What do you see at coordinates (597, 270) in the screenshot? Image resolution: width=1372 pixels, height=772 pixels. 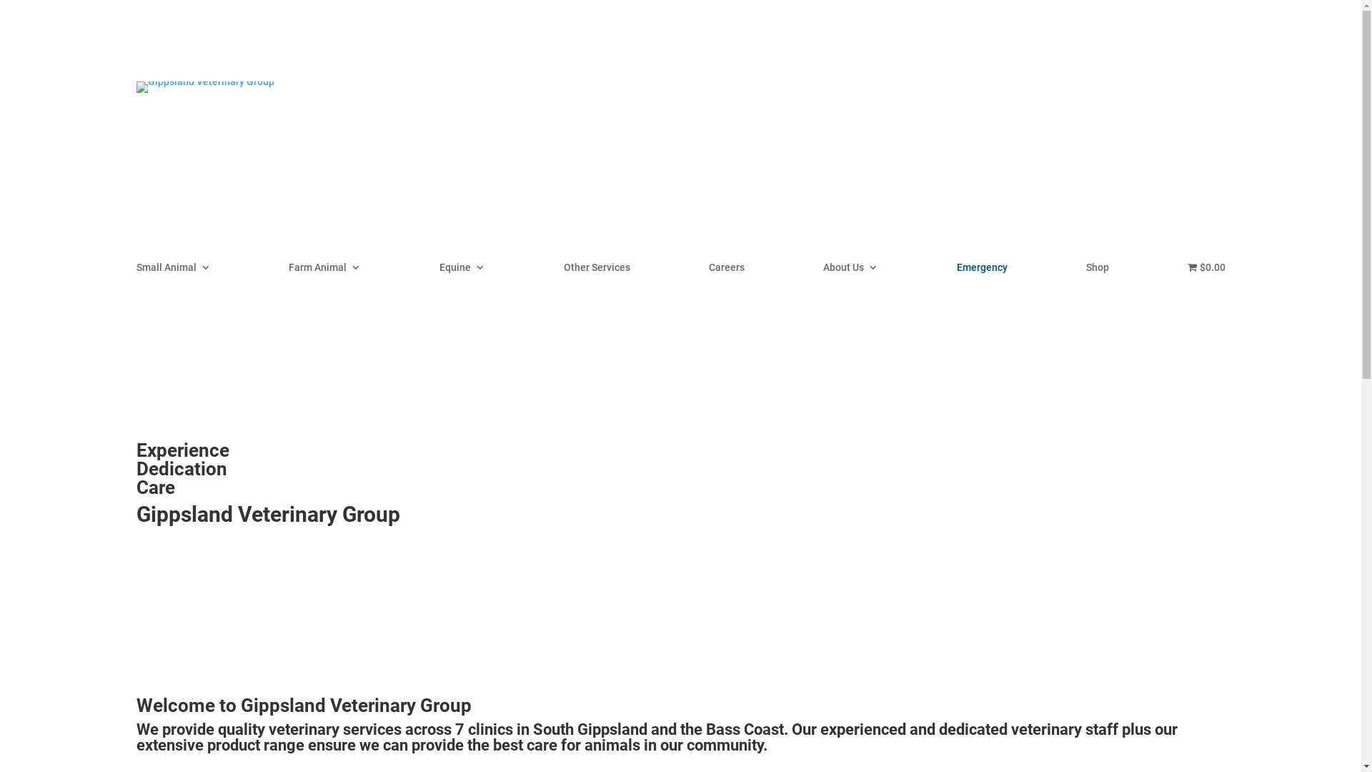 I see `Other Services` at bounding box center [597, 270].